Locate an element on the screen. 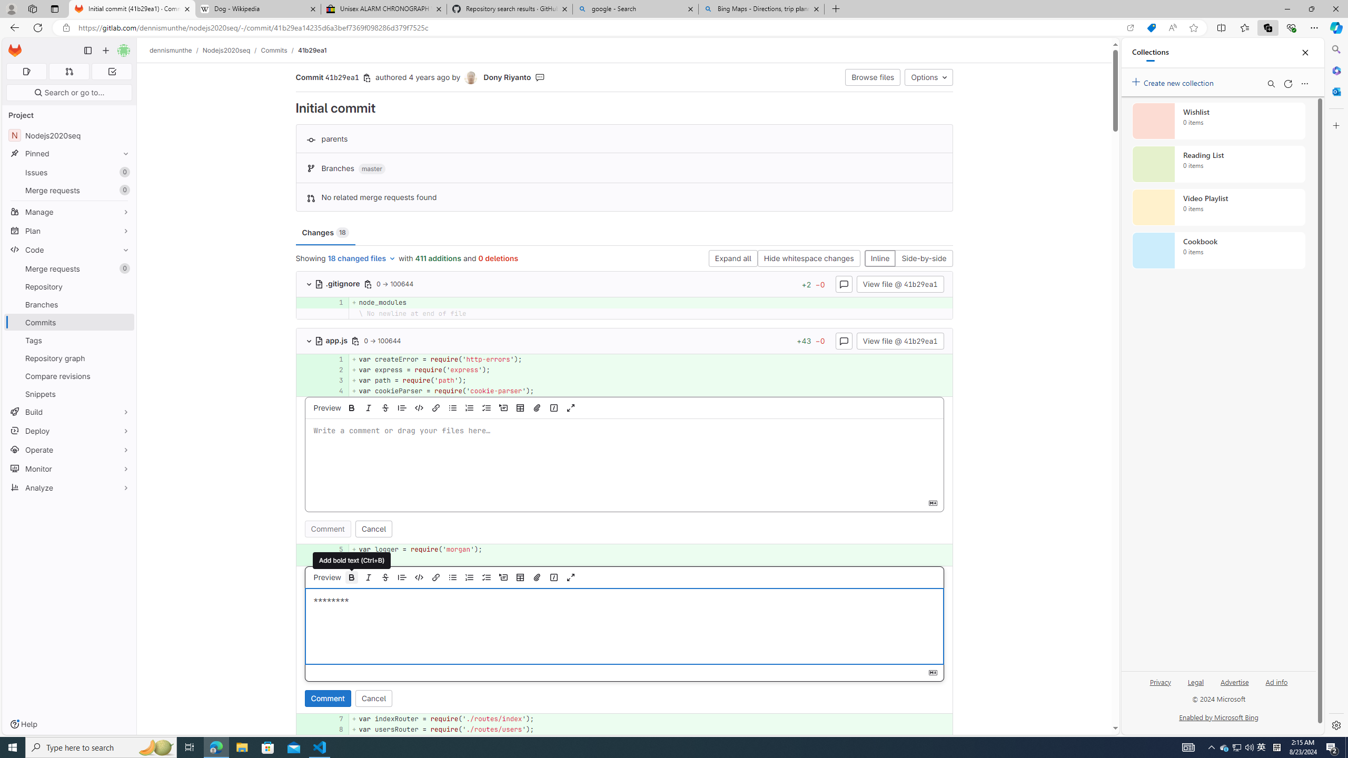  Class: s16 gl-icon gl-button-icon  is located at coordinates (933, 672).